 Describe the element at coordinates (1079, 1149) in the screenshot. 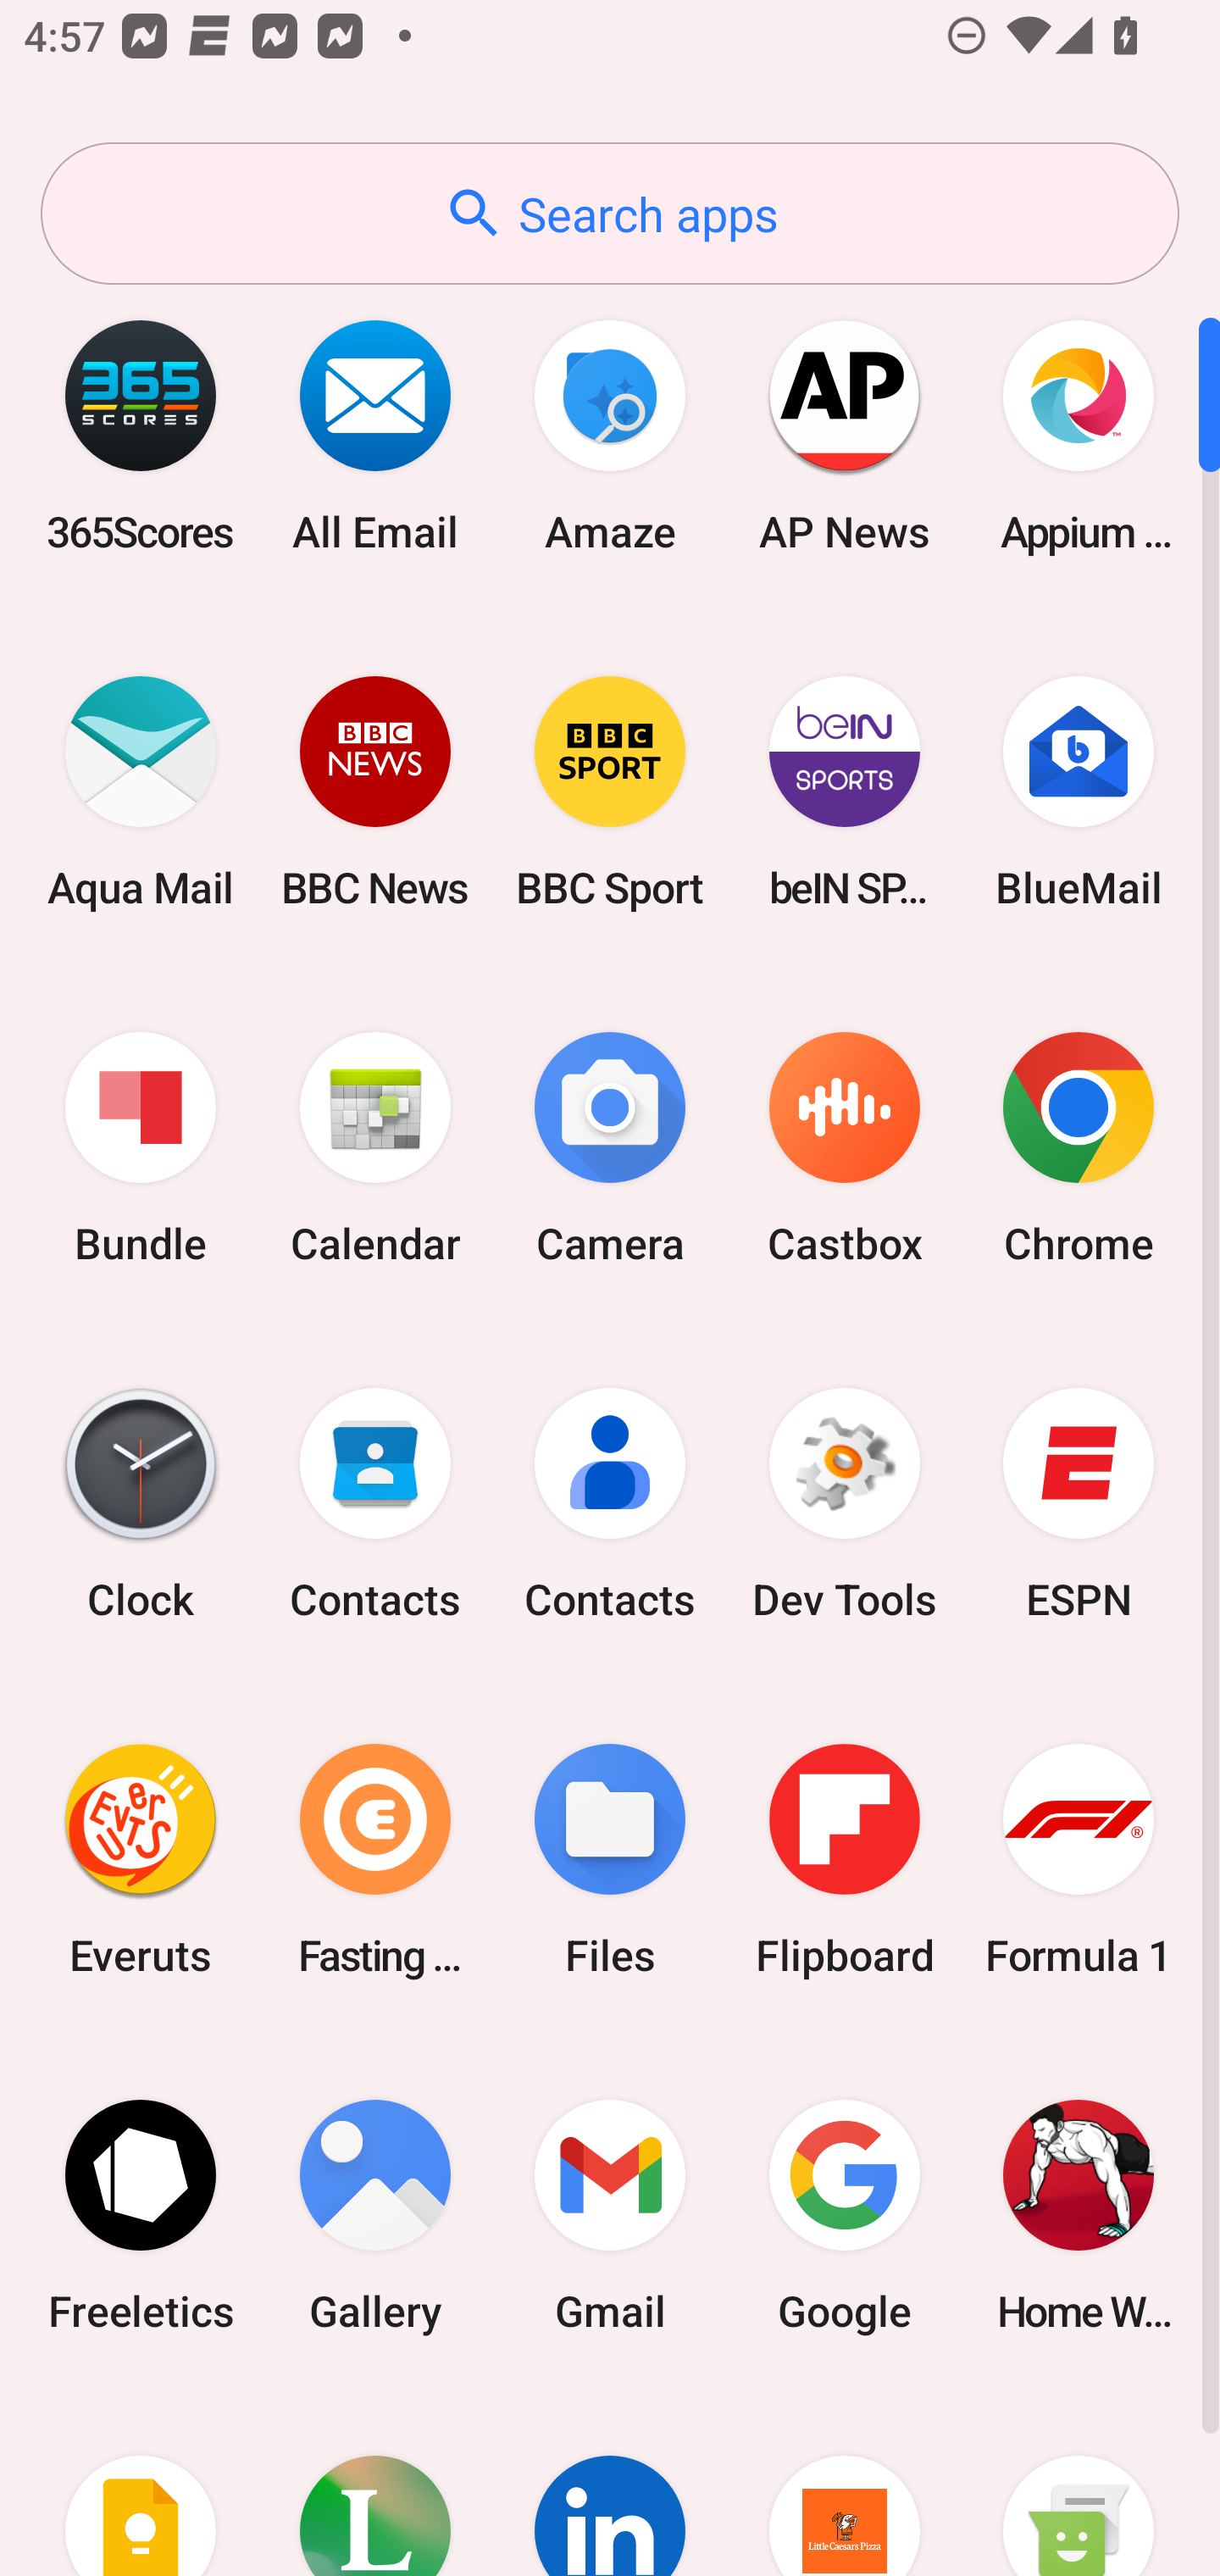

I see `Chrome` at that location.